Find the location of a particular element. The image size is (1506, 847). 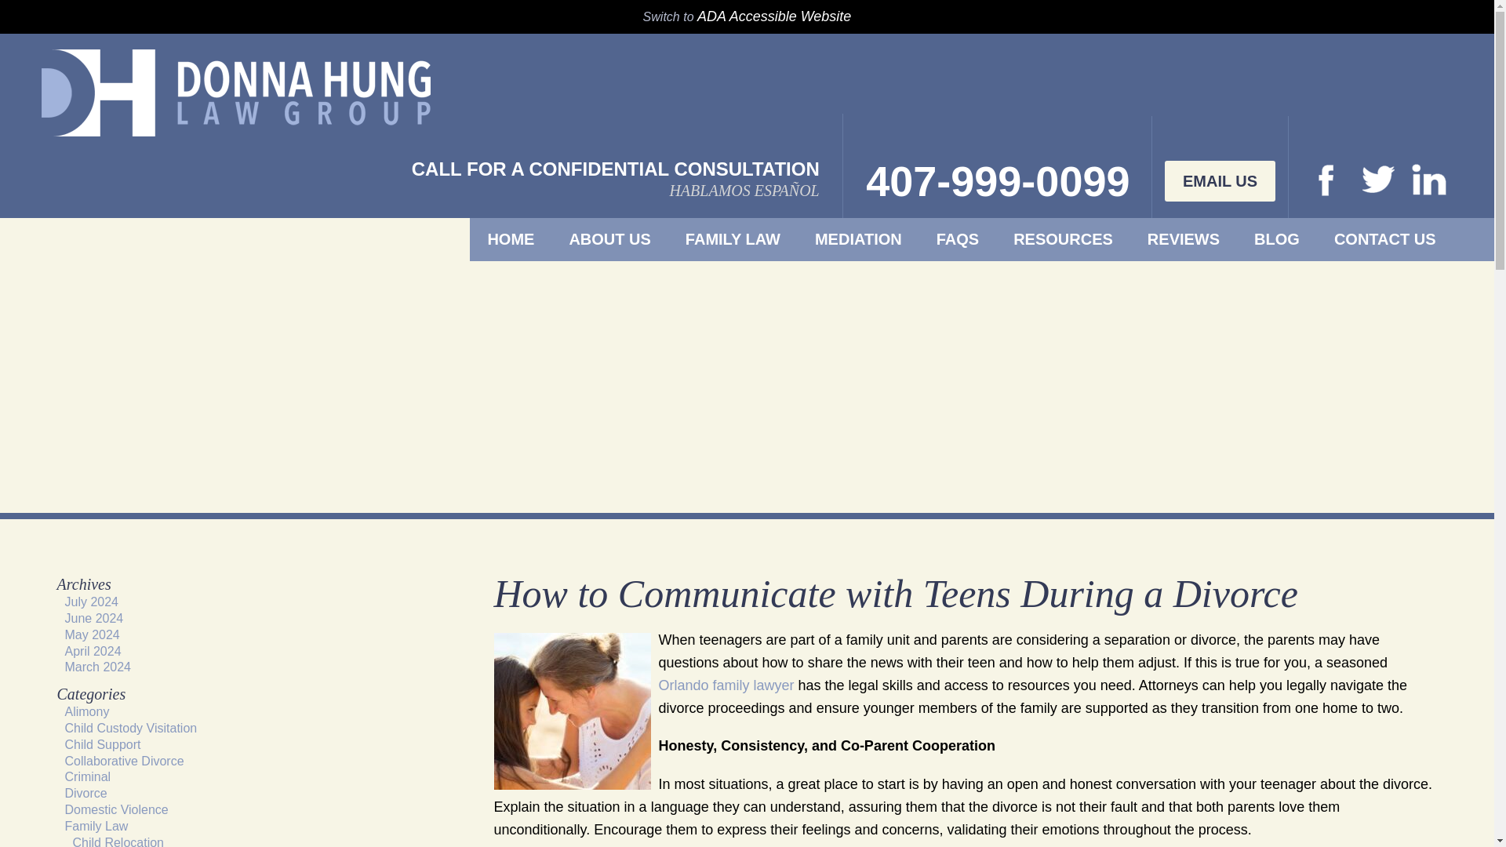

CONTACT US is located at coordinates (1384, 239).